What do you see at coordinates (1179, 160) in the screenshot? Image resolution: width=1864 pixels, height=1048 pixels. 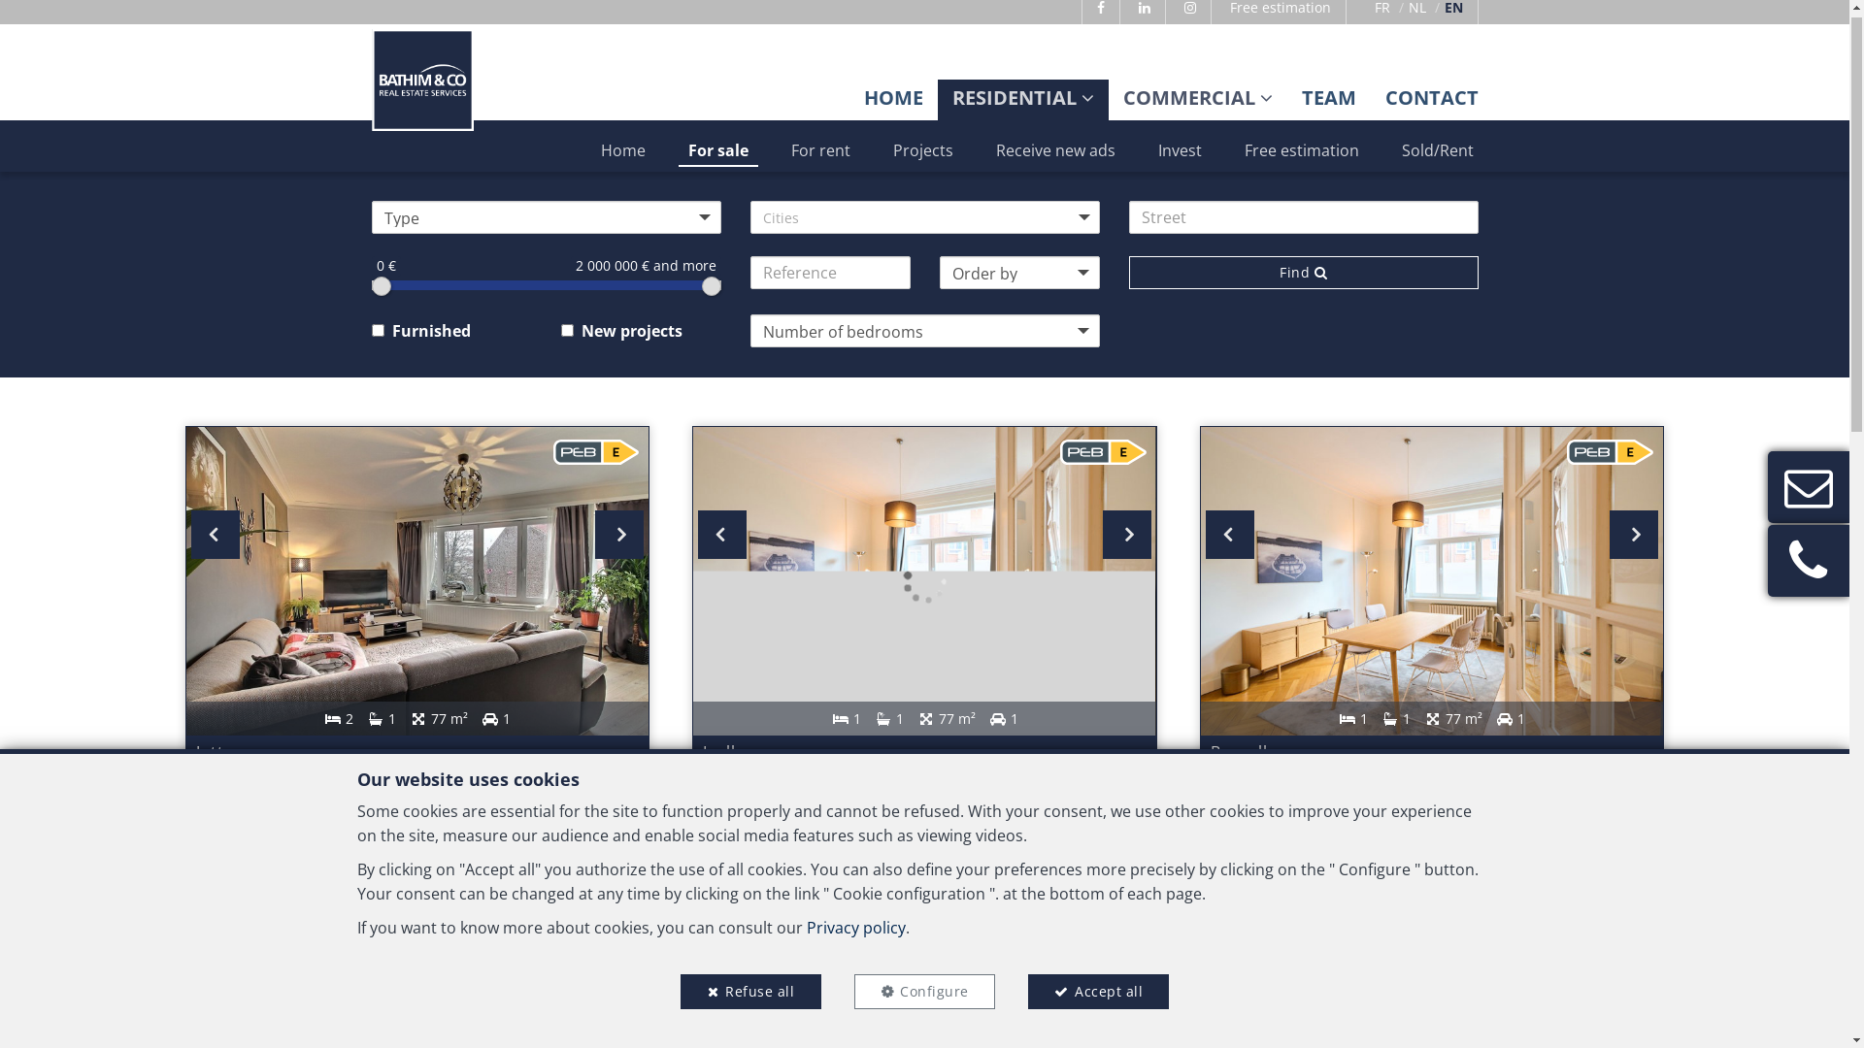 I see `Invest` at bounding box center [1179, 160].